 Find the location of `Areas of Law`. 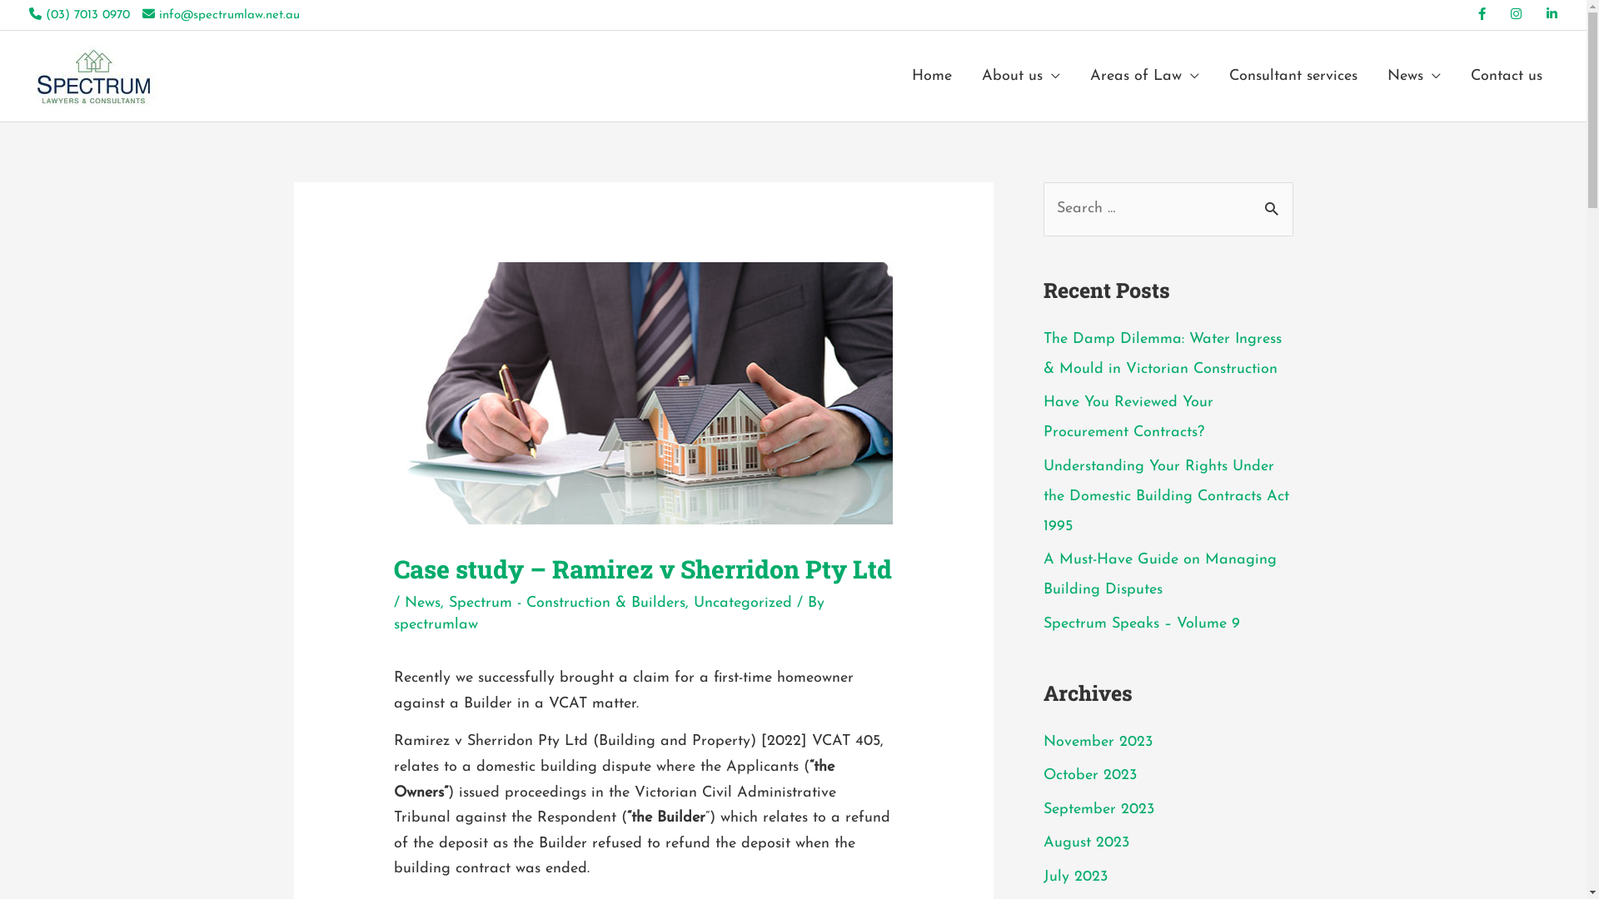

Areas of Law is located at coordinates (1144, 77).